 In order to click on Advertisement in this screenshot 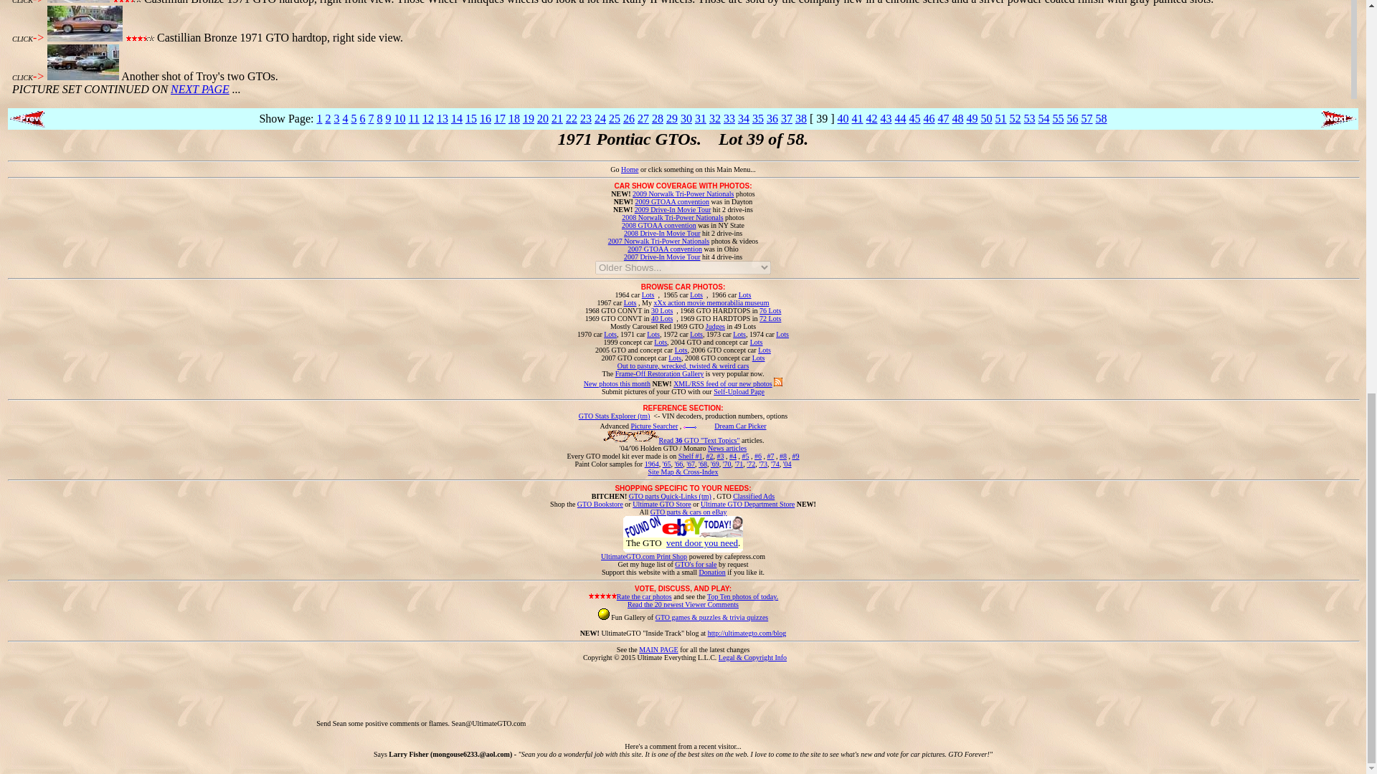, I will do `click(788, 694)`.